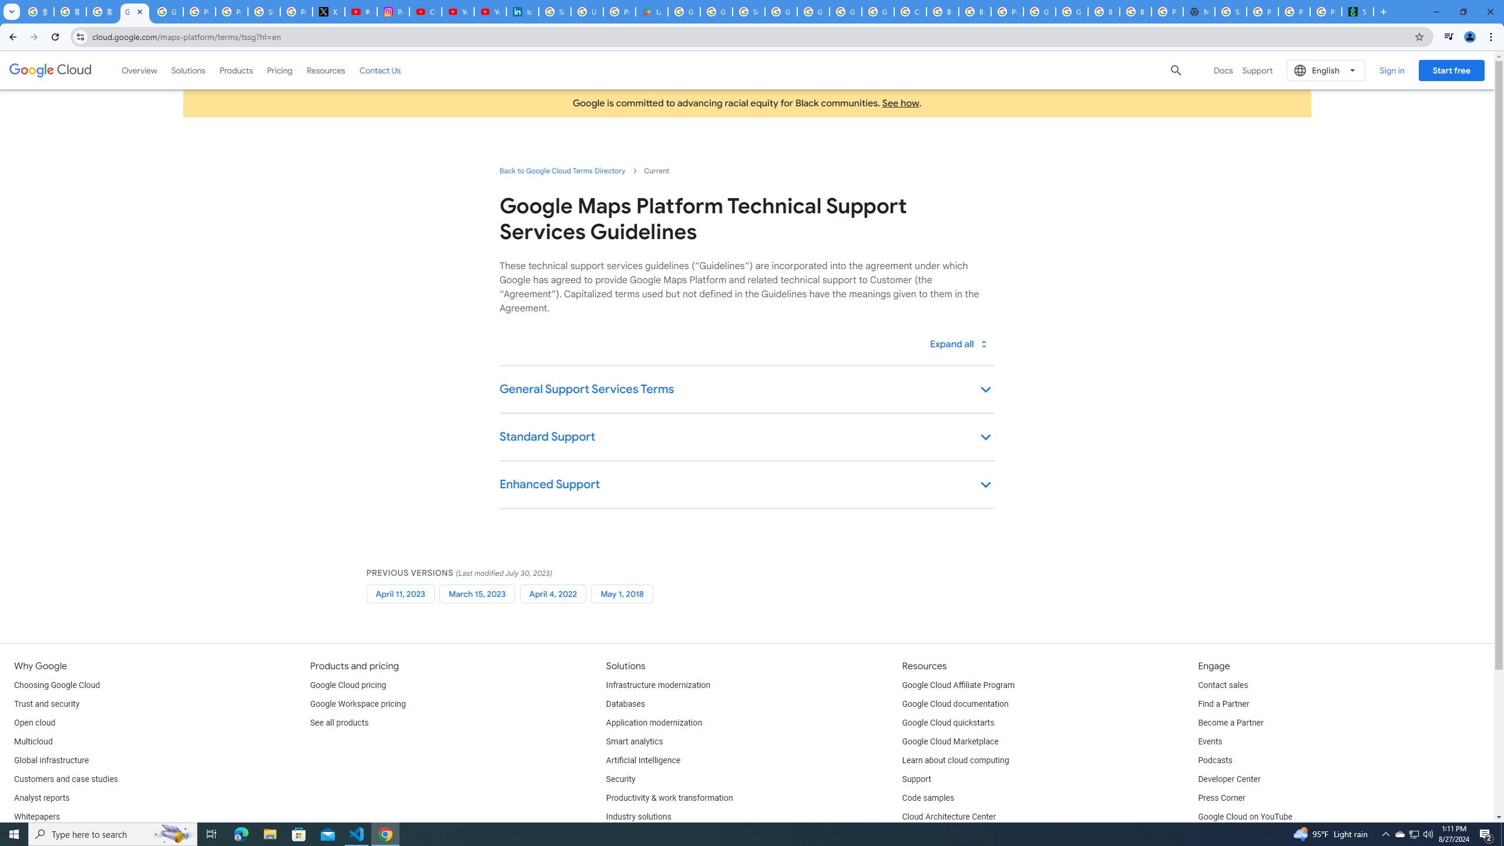 This screenshot has width=1504, height=846. I want to click on Press Corner, so click(1221, 798).